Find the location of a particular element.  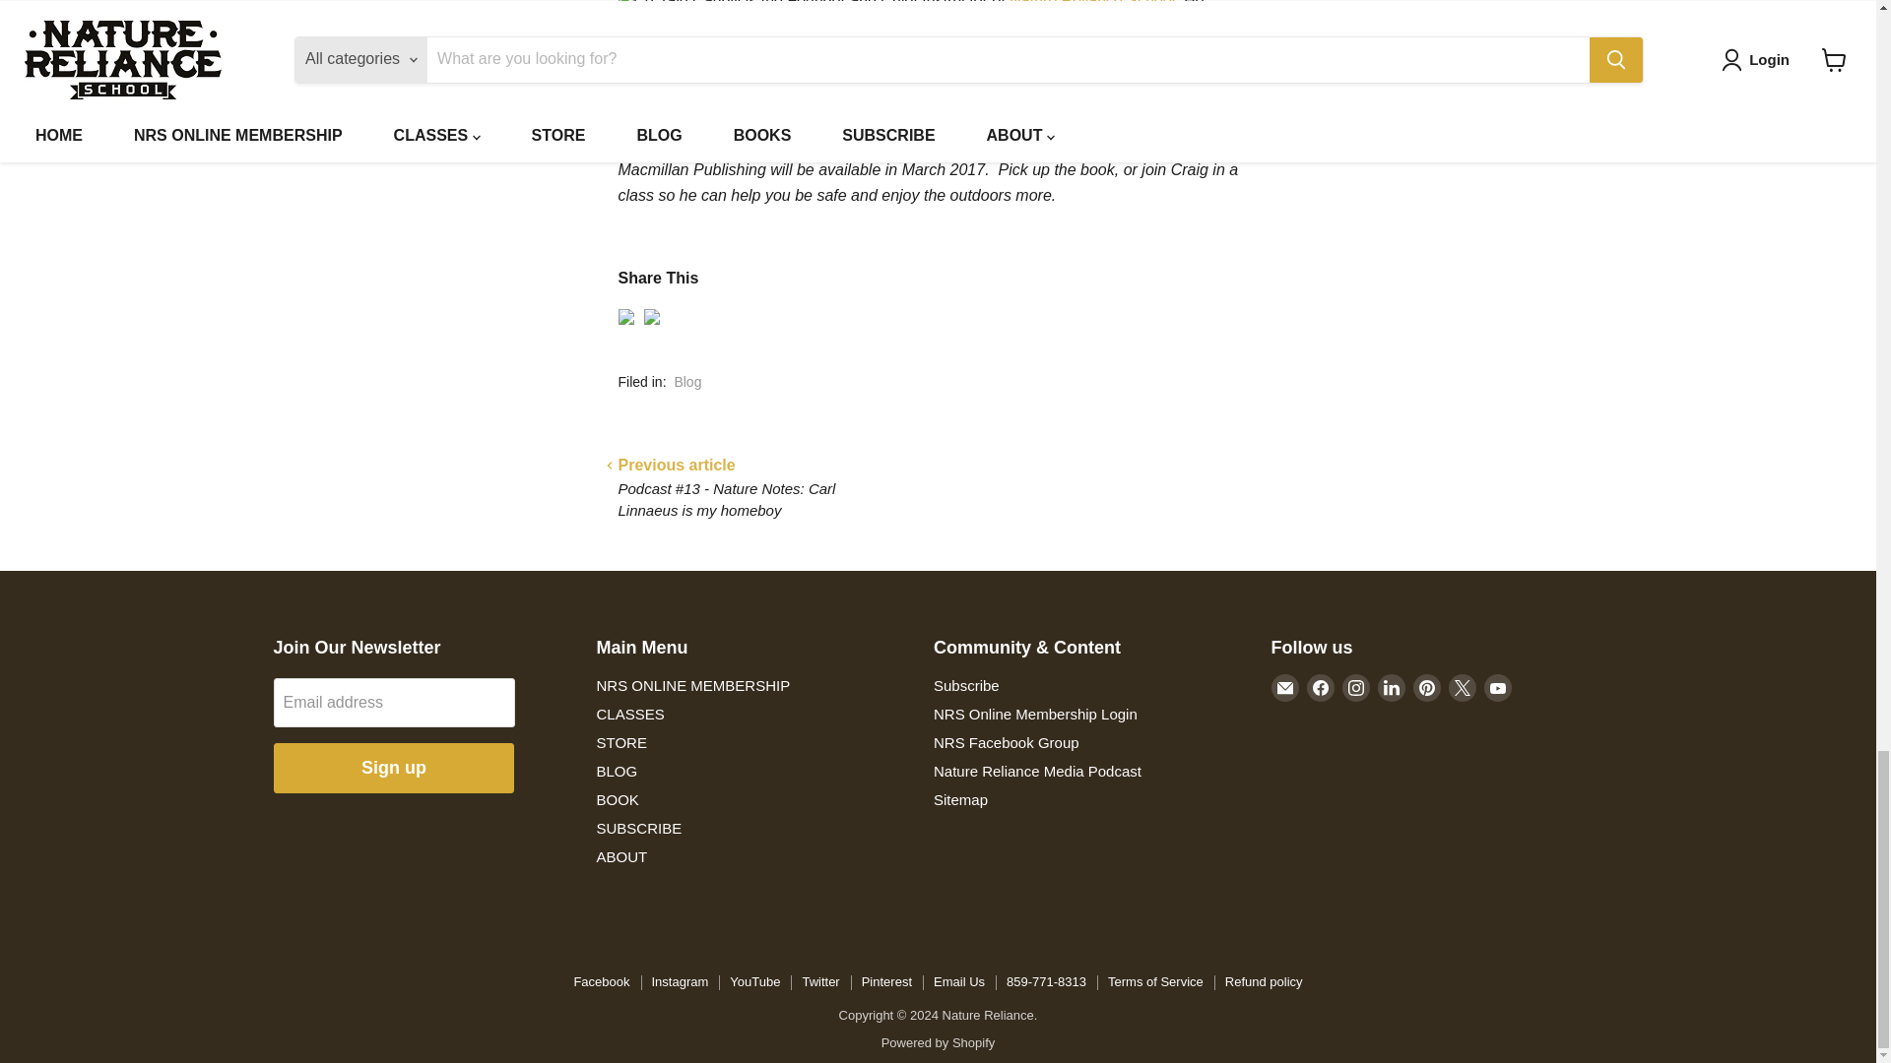

Pinterest is located at coordinates (1426, 687).